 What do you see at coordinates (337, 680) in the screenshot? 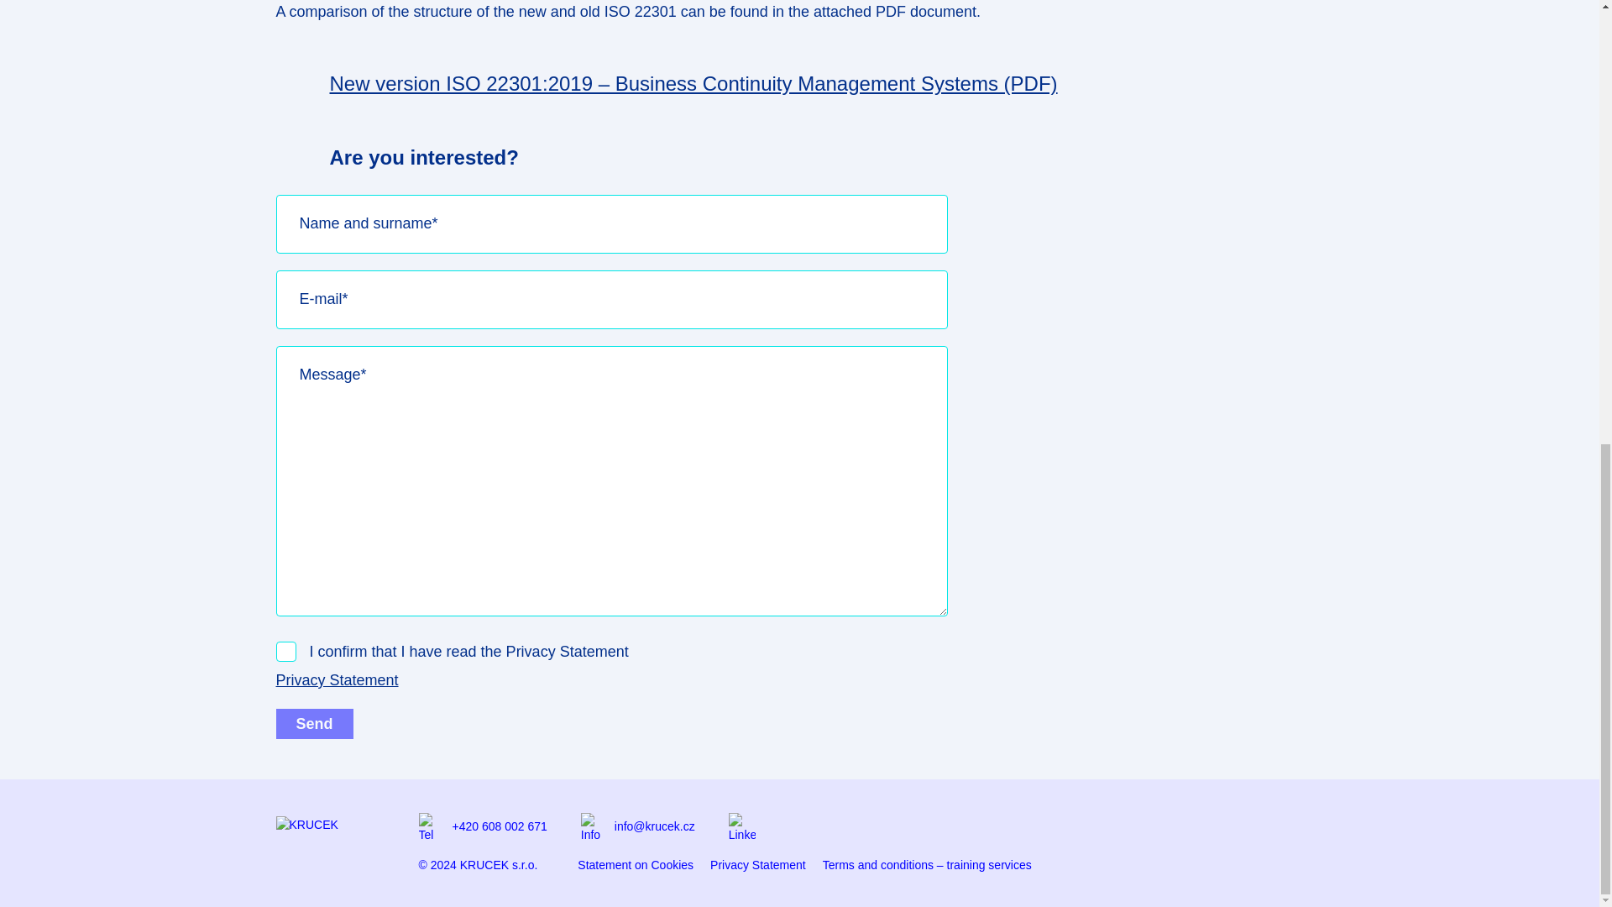
I see `Privacy Statement` at bounding box center [337, 680].